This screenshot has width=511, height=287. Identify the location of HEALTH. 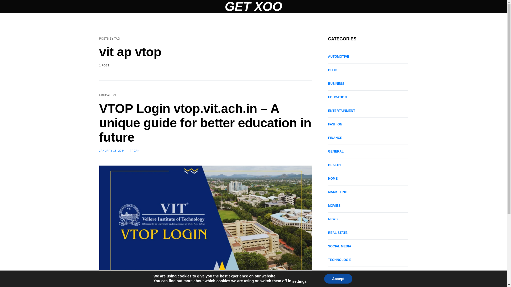
(267, 18).